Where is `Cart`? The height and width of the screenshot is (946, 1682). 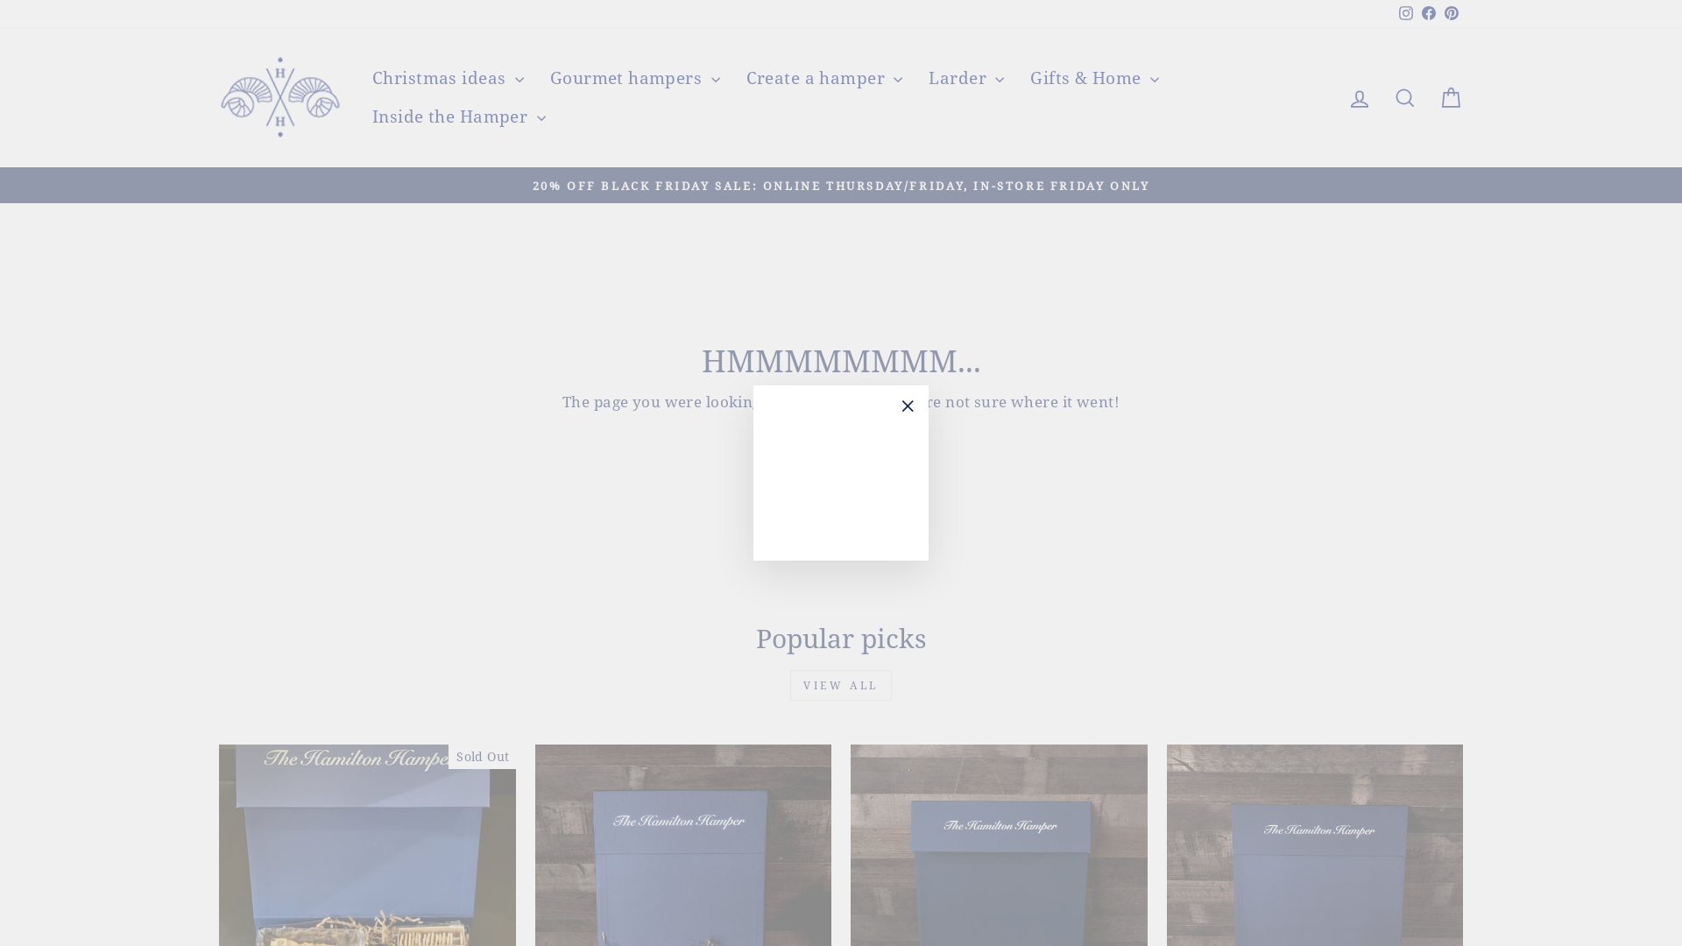 Cart is located at coordinates (1451, 98).